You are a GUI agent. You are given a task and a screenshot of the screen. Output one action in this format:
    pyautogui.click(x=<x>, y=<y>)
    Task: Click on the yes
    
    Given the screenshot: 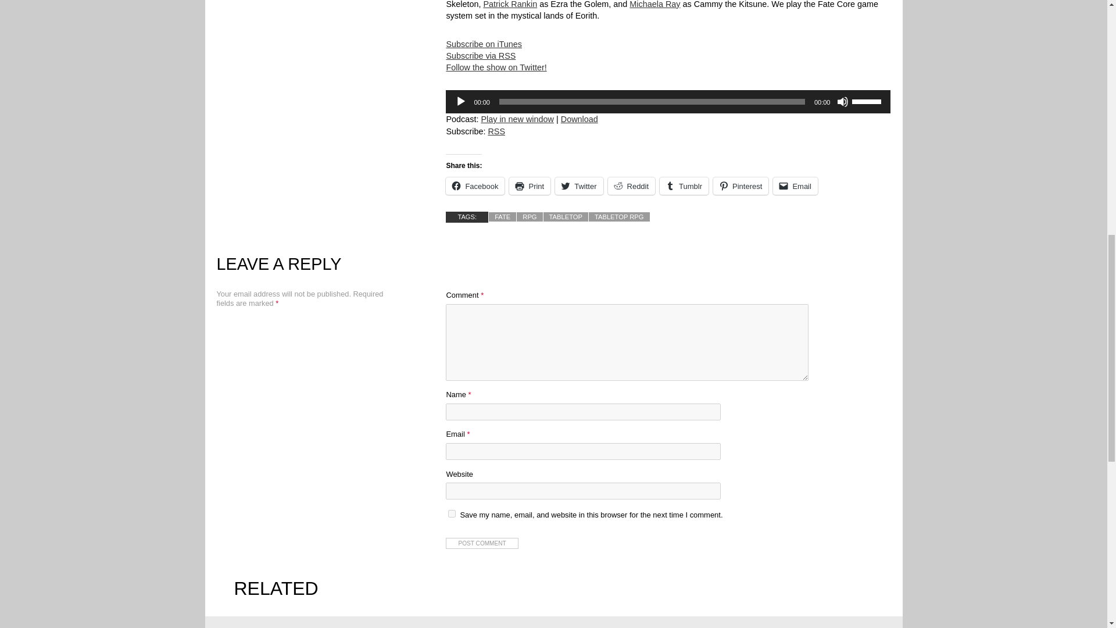 What is the action you would take?
    pyautogui.click(x=452, y=513)
    